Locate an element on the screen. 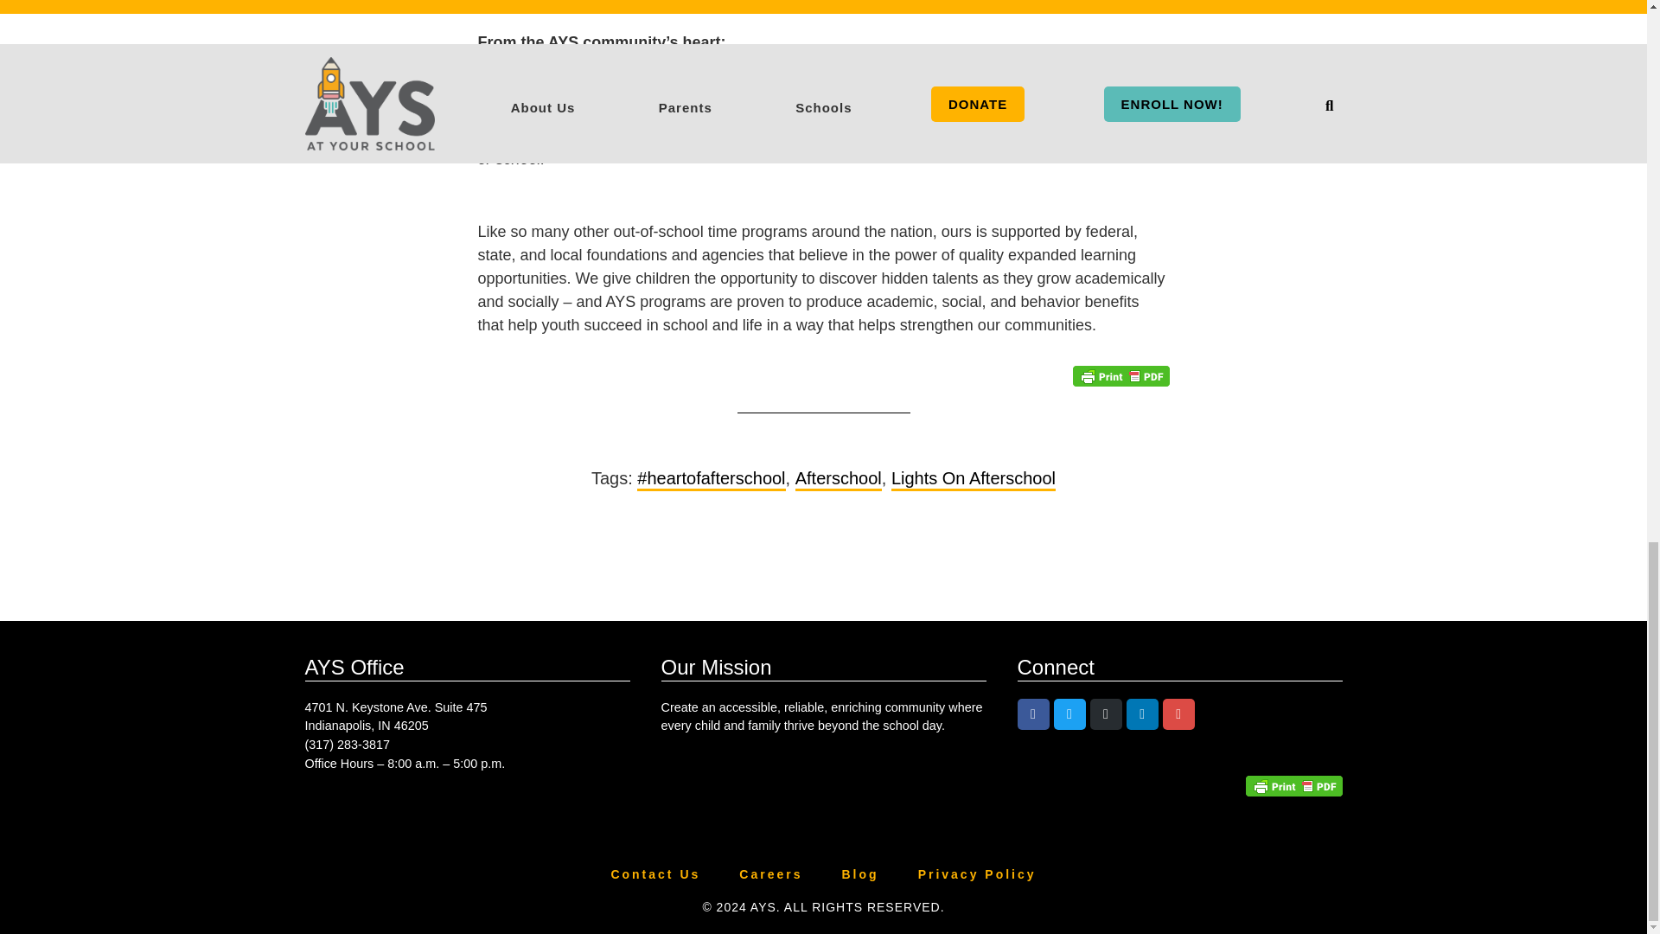 The height and width of the screenshot is (934, 1660). AYS on LinkedIn is located at coordinates (1143, 713).